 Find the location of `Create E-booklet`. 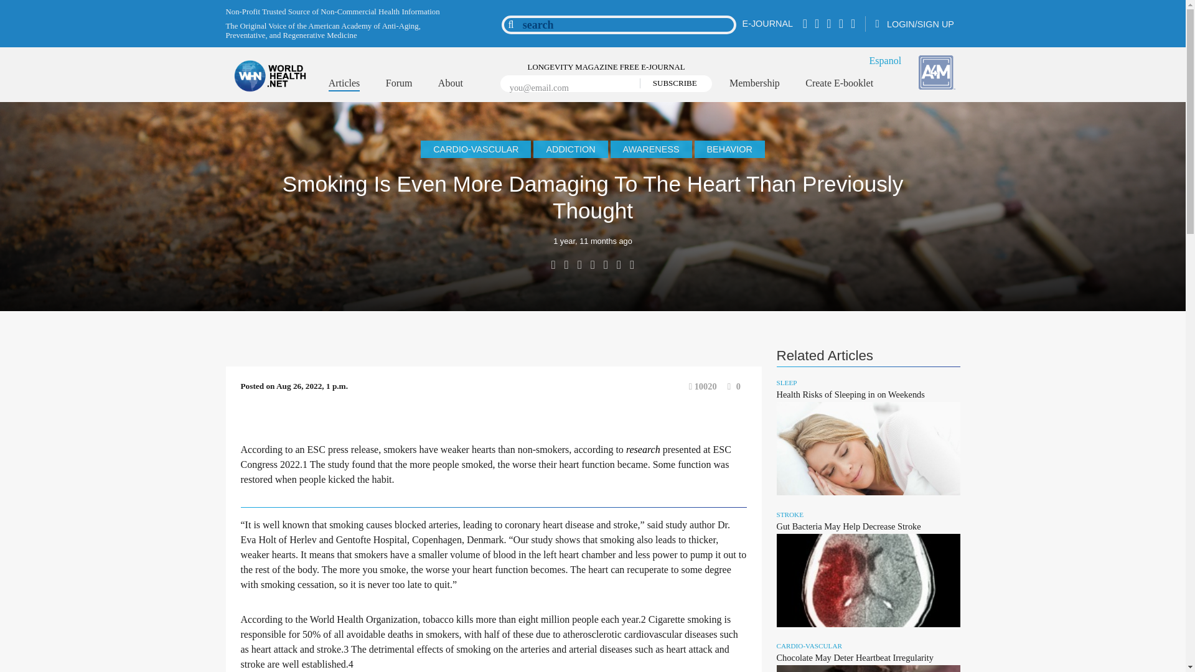

Create E-booklet is located at coordinates (839, 83).